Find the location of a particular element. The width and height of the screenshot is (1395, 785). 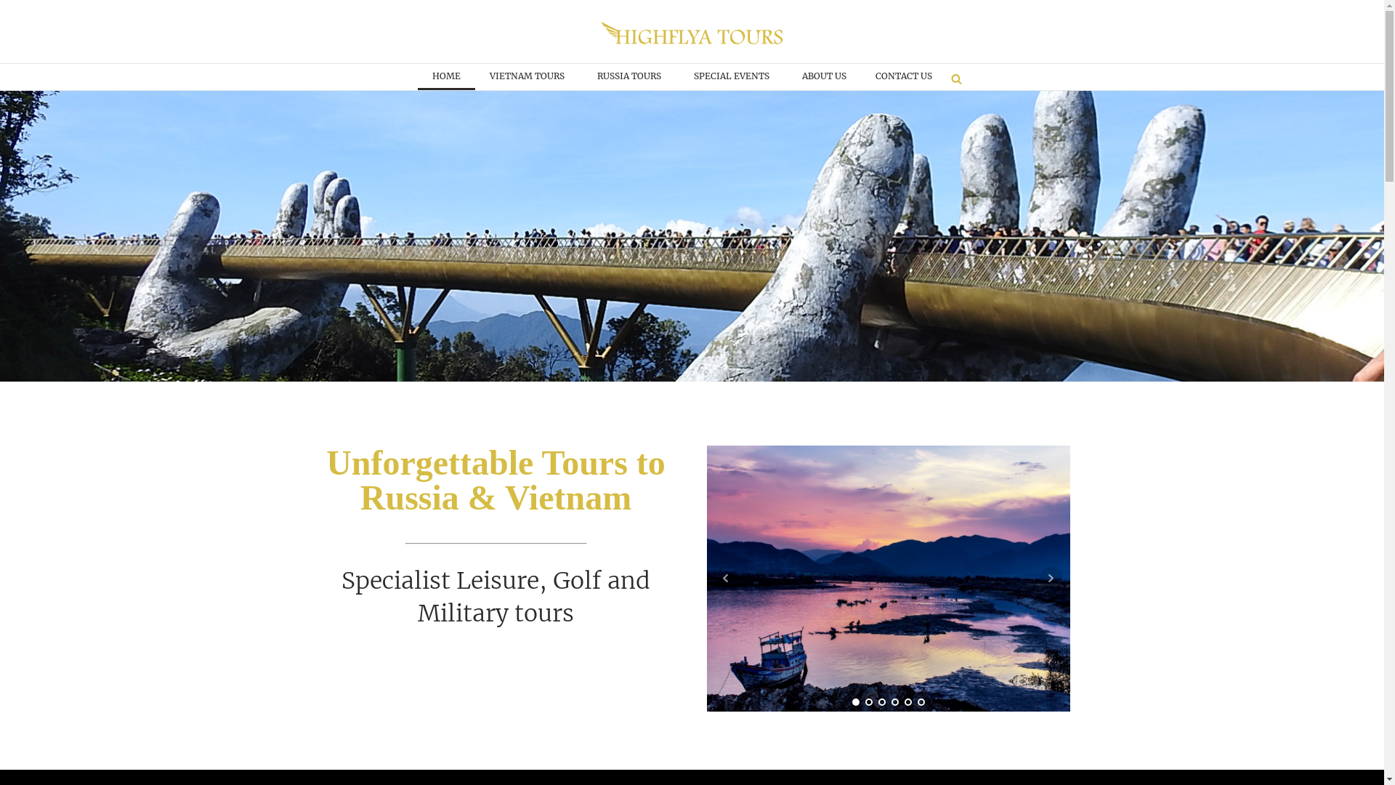

ABOUT US is located at coordinates (824, 77).